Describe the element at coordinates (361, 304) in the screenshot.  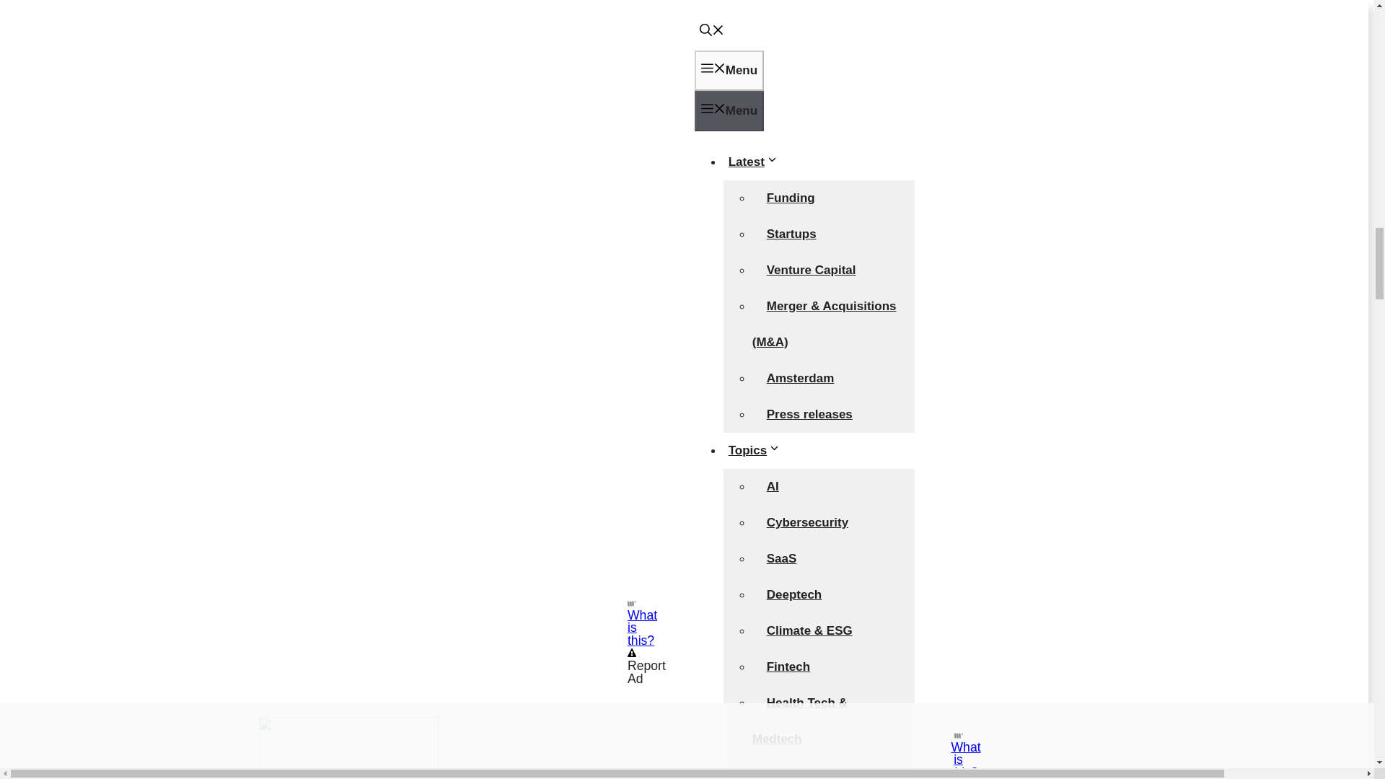
I see `3rd party ad content` at that location.